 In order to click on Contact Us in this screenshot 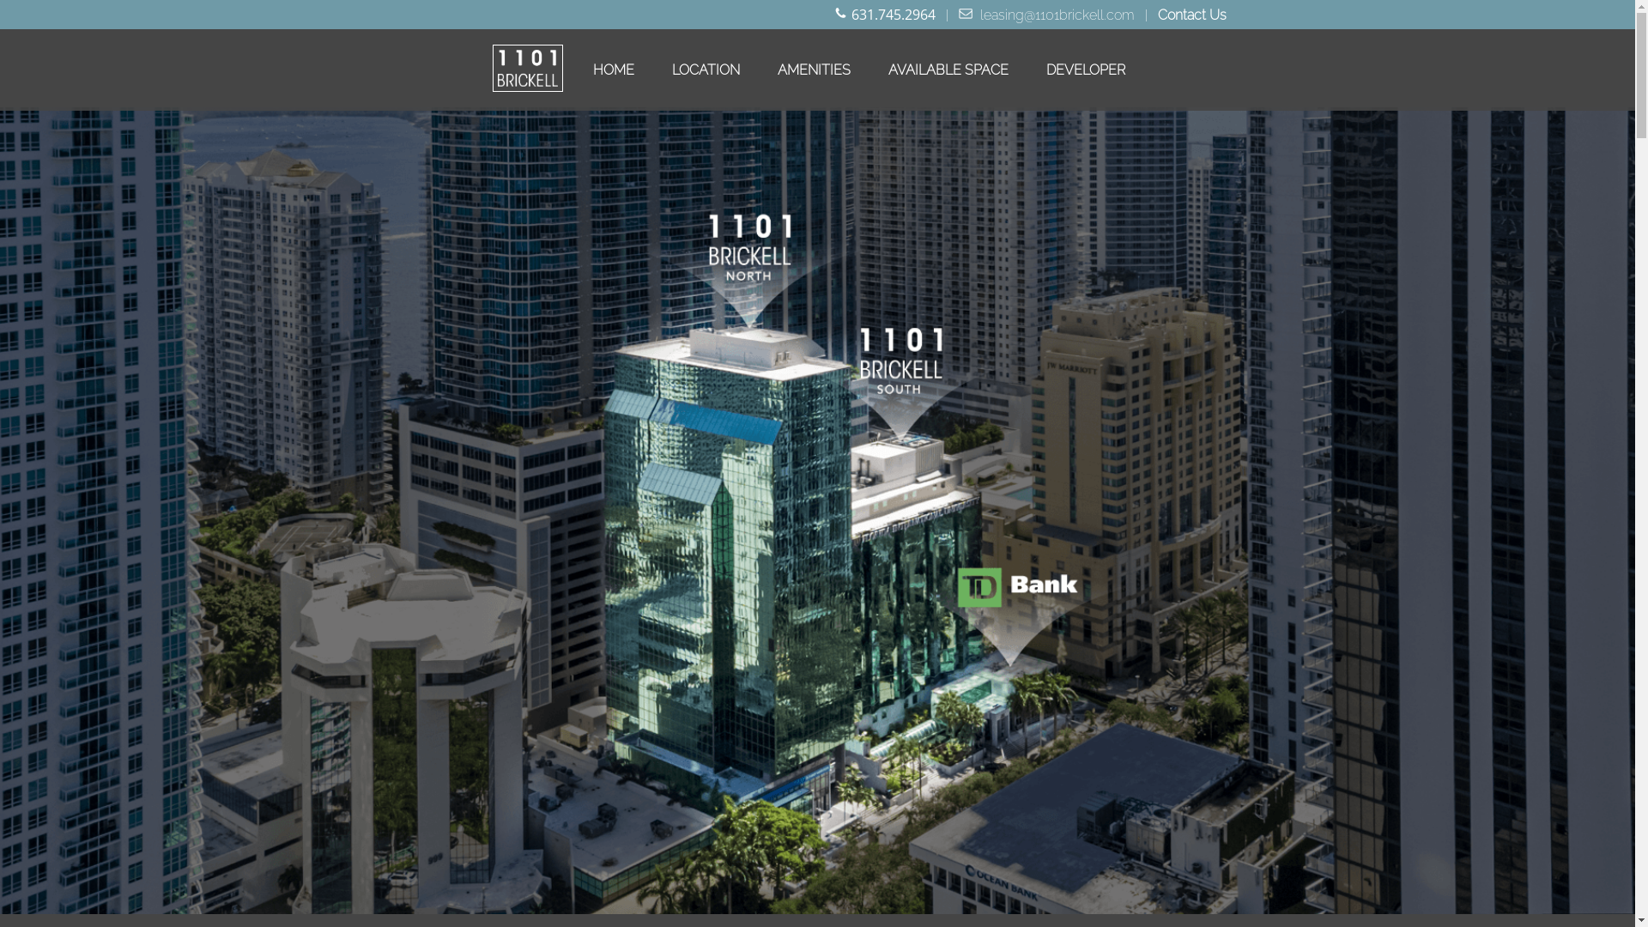, I will do `click(1192, 15)`.